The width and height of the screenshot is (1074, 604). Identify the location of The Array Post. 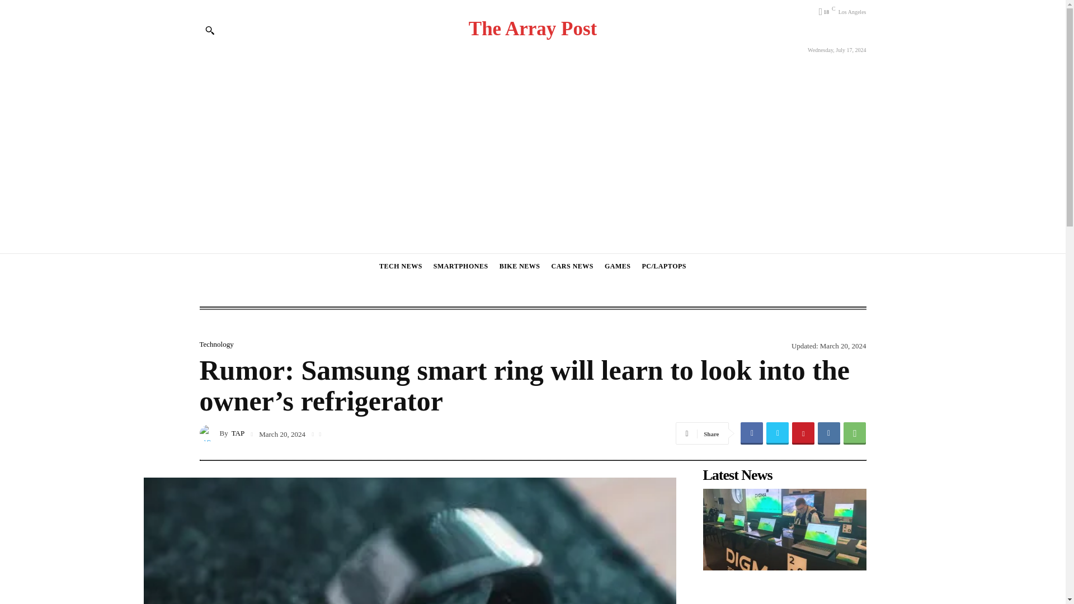
(533, 29).